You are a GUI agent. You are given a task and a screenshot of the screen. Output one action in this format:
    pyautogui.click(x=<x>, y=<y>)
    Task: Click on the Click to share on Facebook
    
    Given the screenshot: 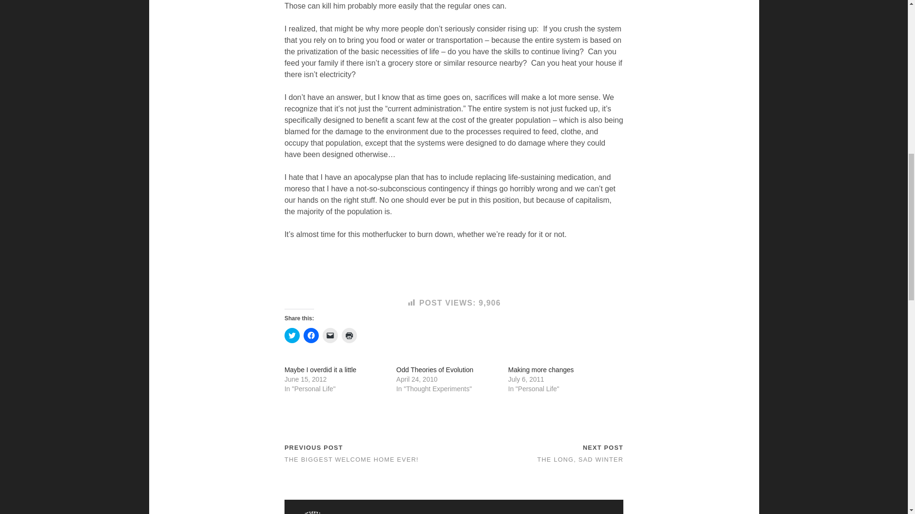 What is the action you would take?
    pyautogui.click(x=311, y=336)
    